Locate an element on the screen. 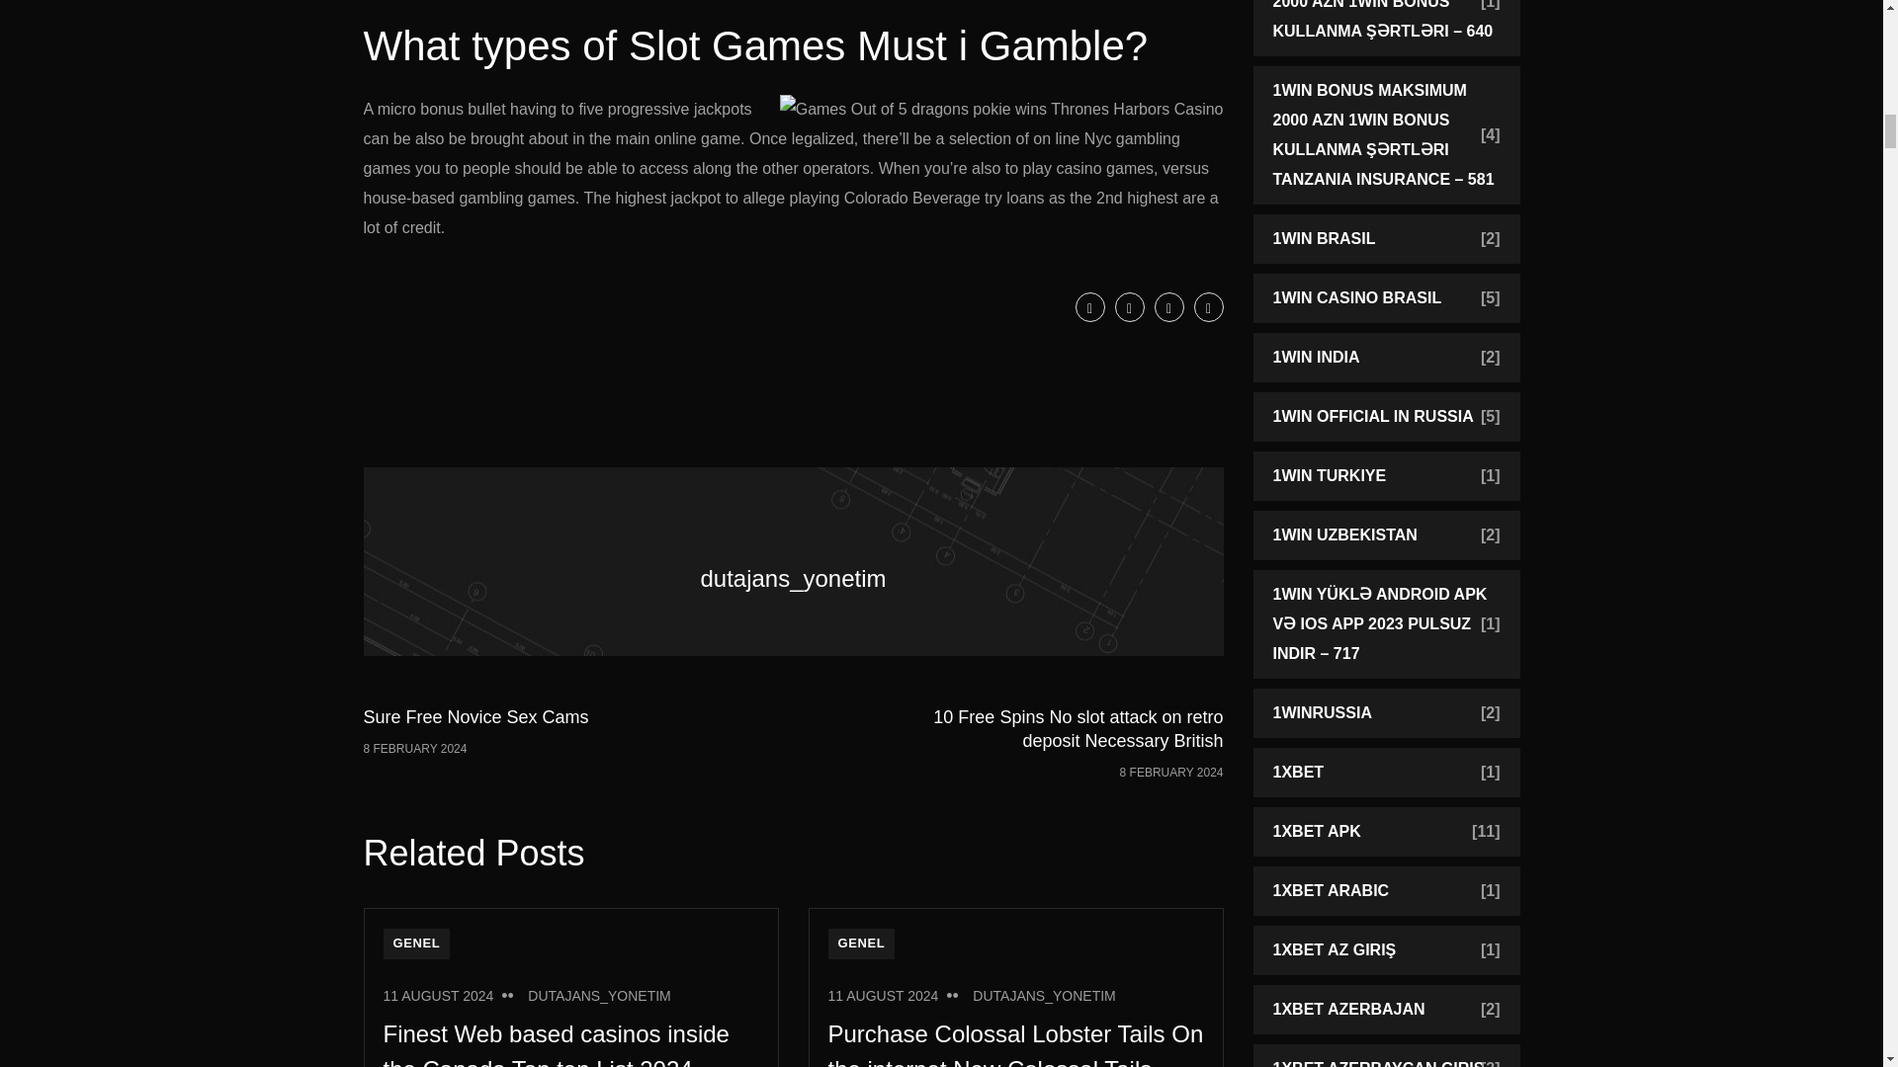 This screenshot has height=1067, width=1898. Facebook is located at coordinates (1208, 306).